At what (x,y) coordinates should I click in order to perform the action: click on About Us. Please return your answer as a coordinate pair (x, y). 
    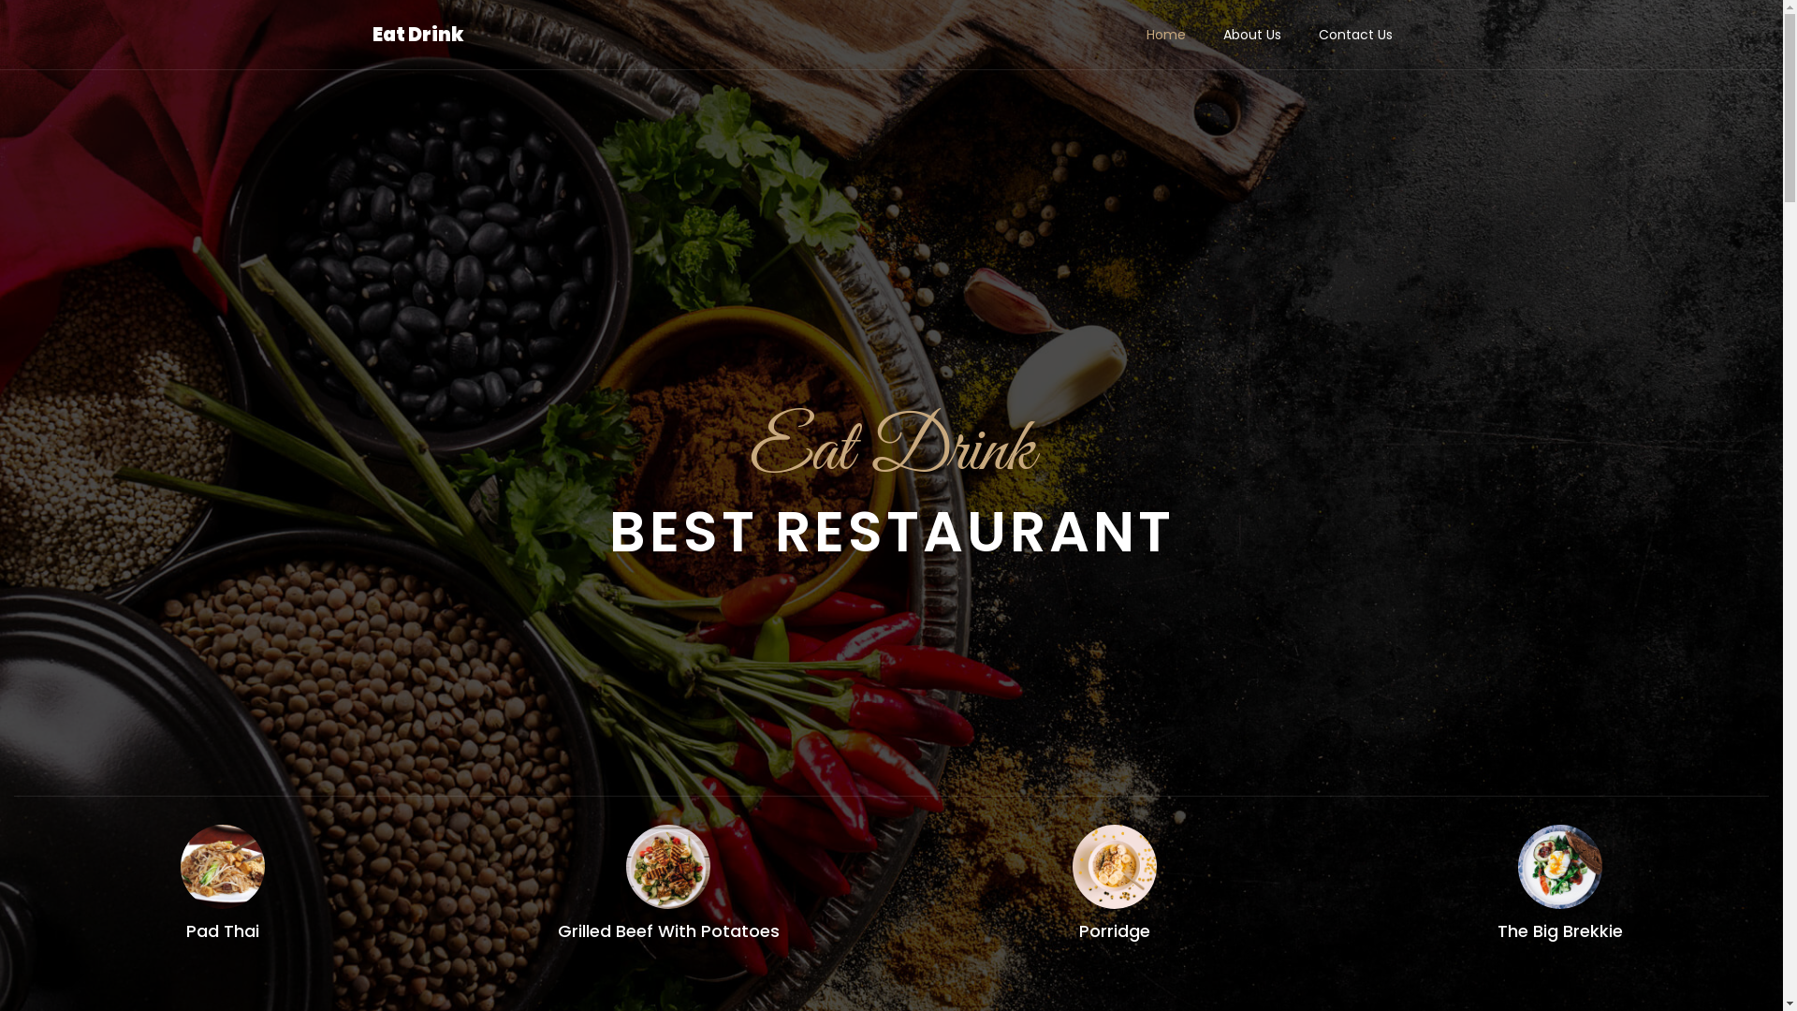
    Looking at the image, I should click on (1251, 35).